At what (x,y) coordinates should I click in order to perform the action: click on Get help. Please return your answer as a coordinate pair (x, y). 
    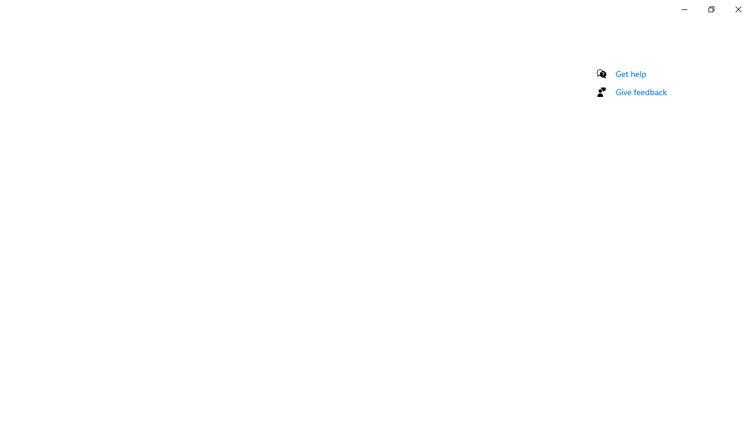
    Looking at the image, I should click on (631, 73).